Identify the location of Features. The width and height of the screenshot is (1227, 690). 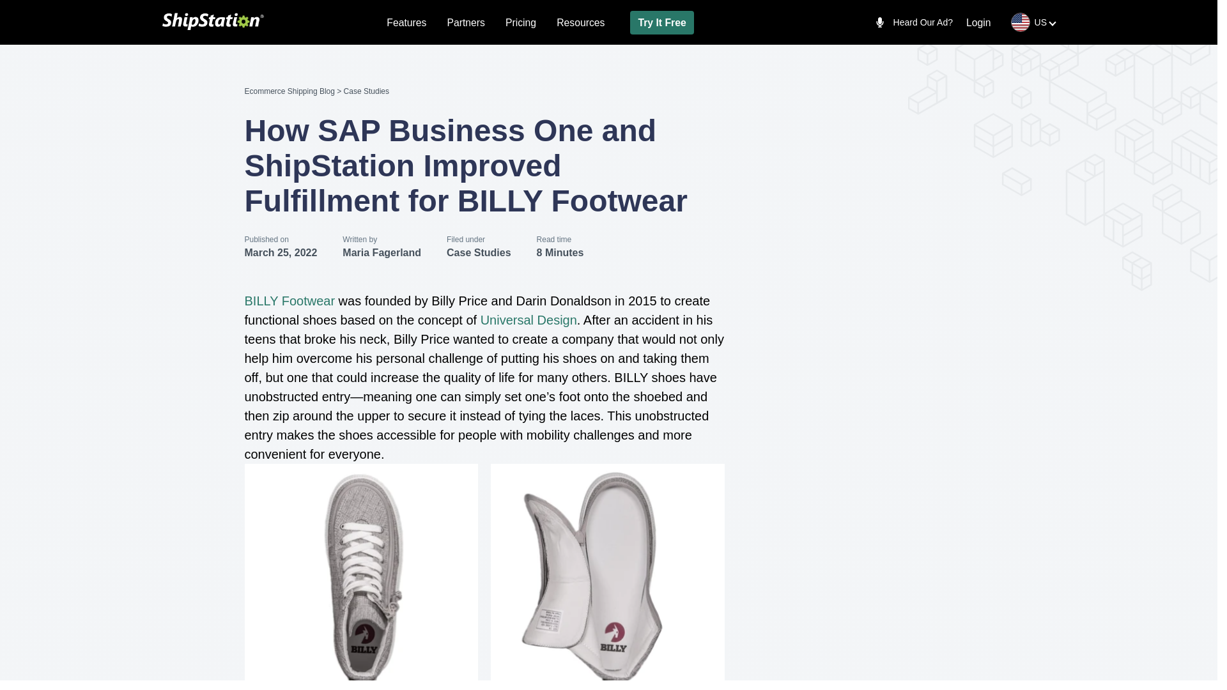
(406, 22).